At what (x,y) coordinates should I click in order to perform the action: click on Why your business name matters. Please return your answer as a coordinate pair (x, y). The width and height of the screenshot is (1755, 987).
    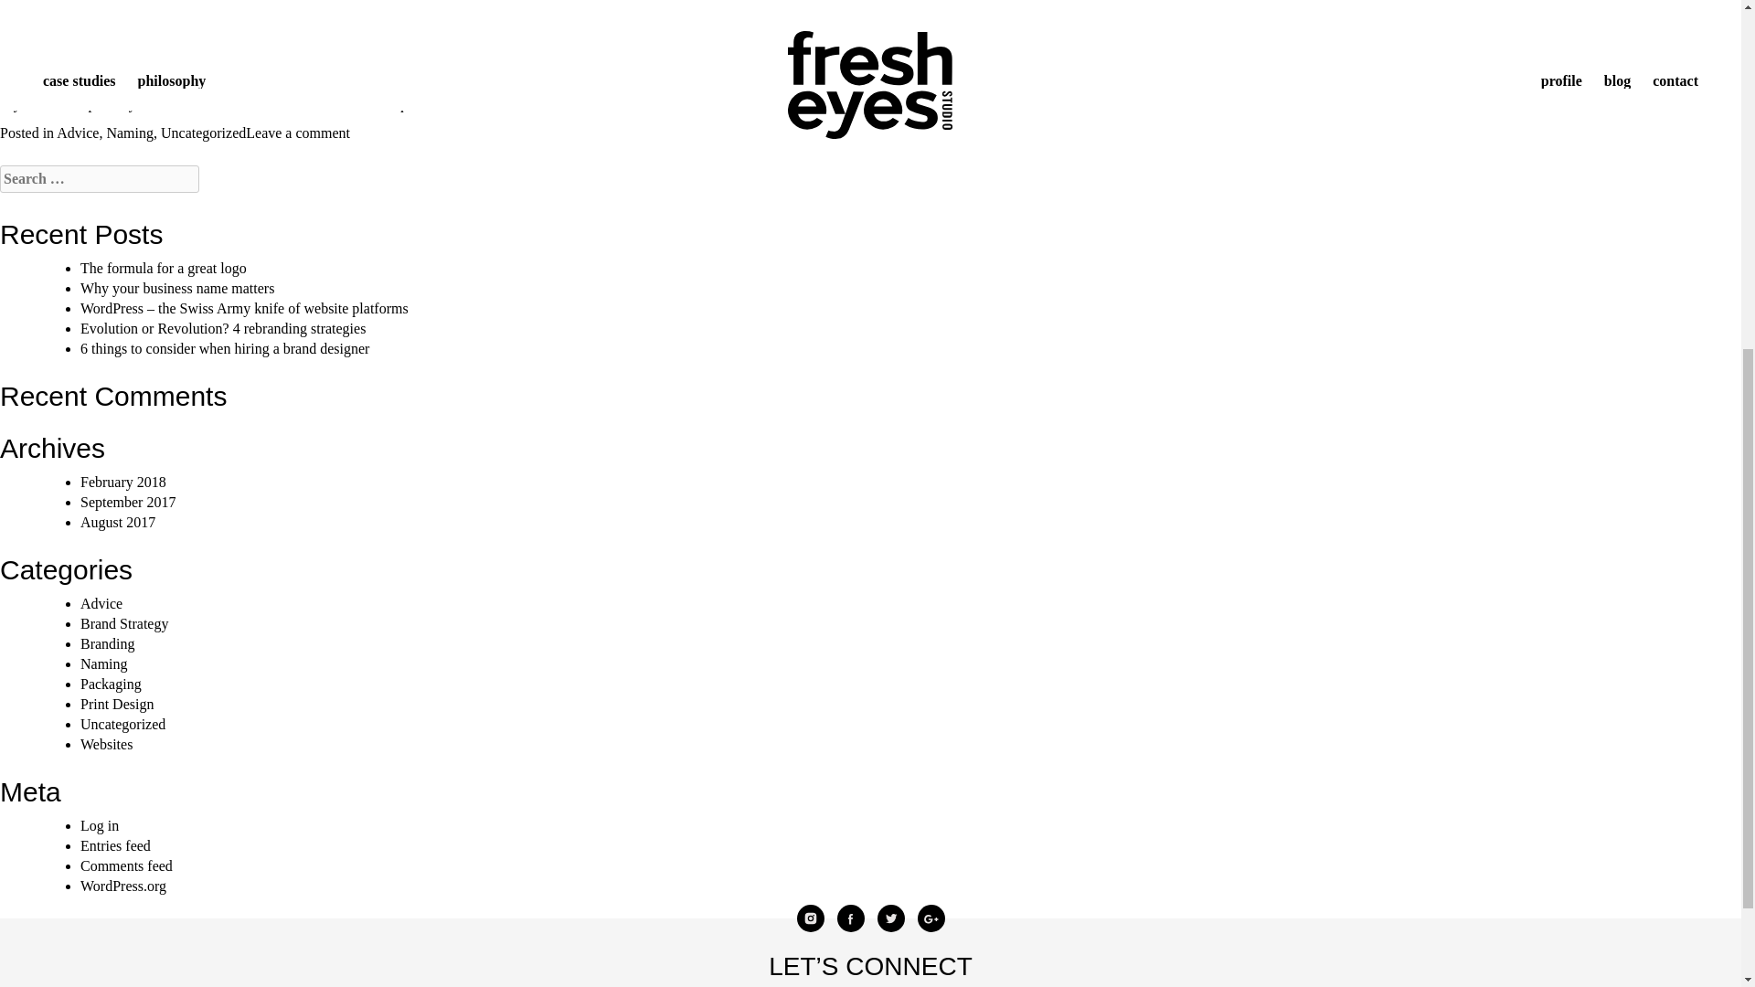
    Looking at the image, I should click on (177, 288).